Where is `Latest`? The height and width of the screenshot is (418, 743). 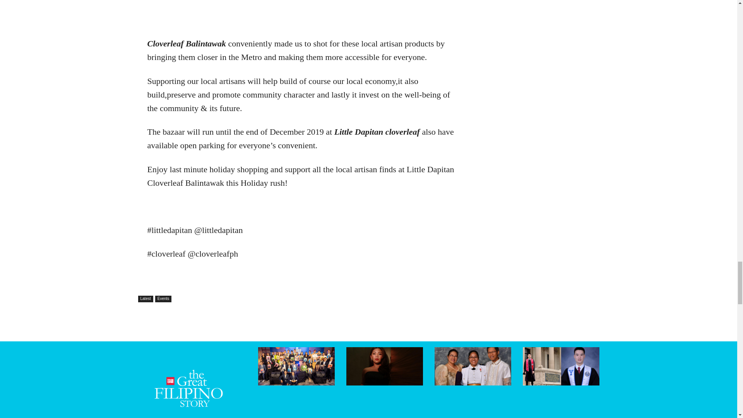
Latest is located at coordinates (145, 299).